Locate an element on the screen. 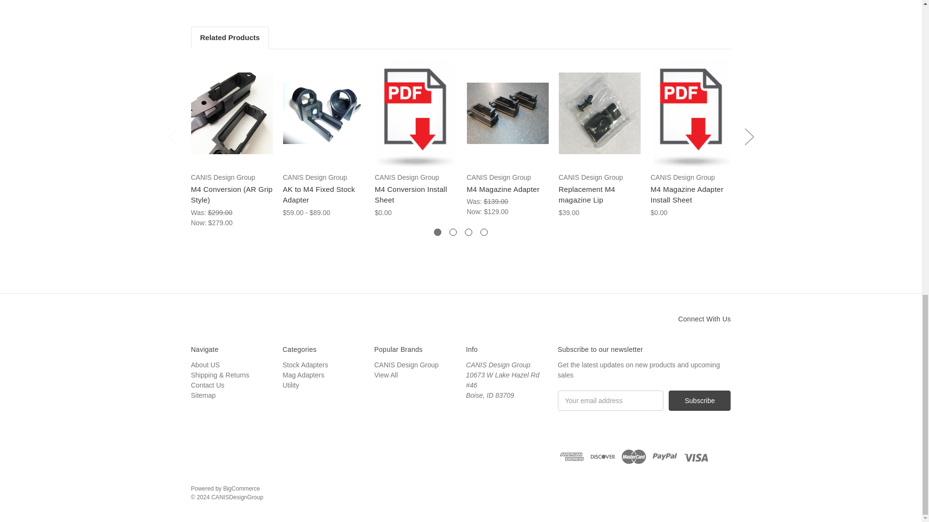 The width and height of the screenshot is (929, 522). Related Products is located at coordinates (229, 38).